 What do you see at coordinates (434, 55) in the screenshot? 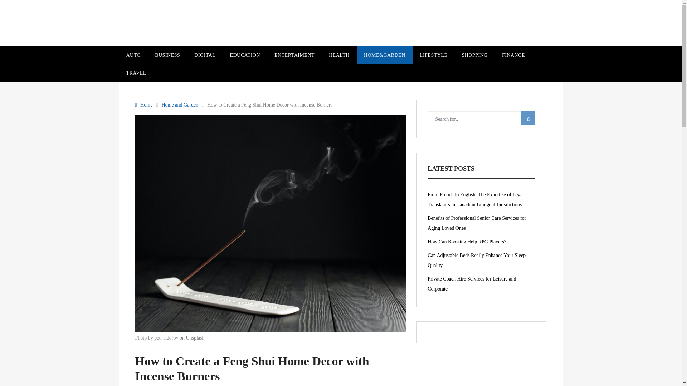
I see `LIFESTYLE` at bounding box center [434, 55].